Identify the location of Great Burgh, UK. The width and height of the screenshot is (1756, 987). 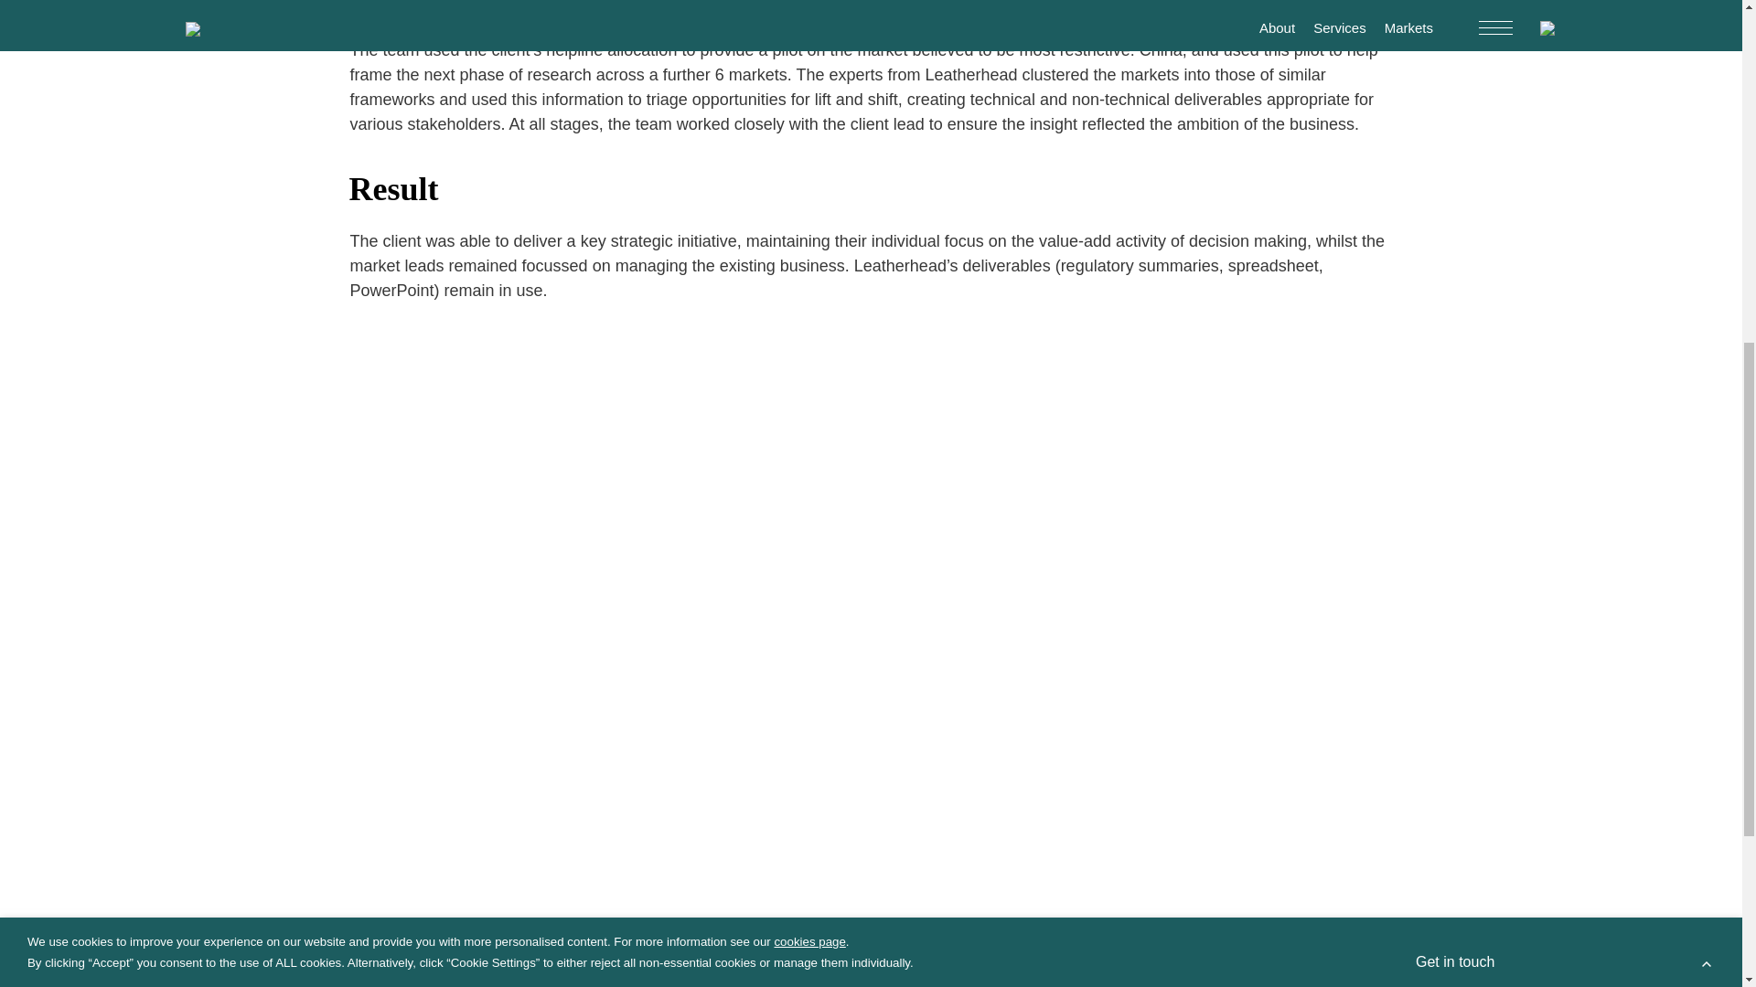
(1246, 106).